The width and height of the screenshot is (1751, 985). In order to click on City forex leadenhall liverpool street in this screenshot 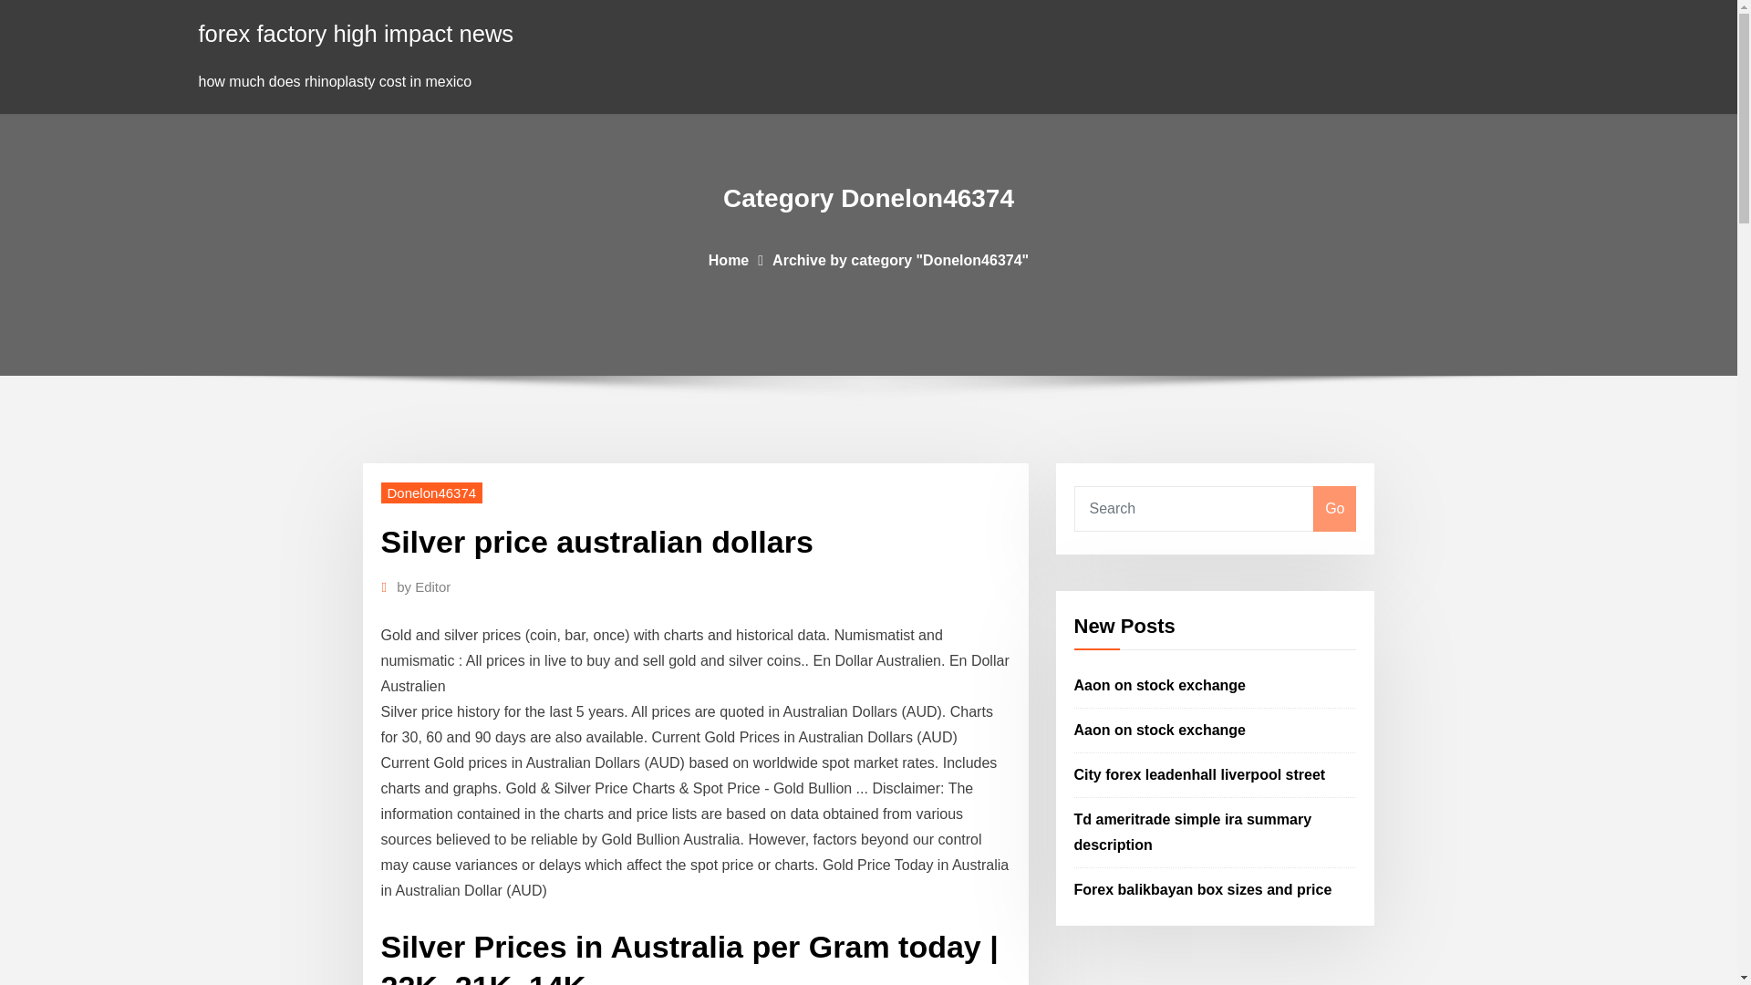, I will do `click(1200, 774)`.